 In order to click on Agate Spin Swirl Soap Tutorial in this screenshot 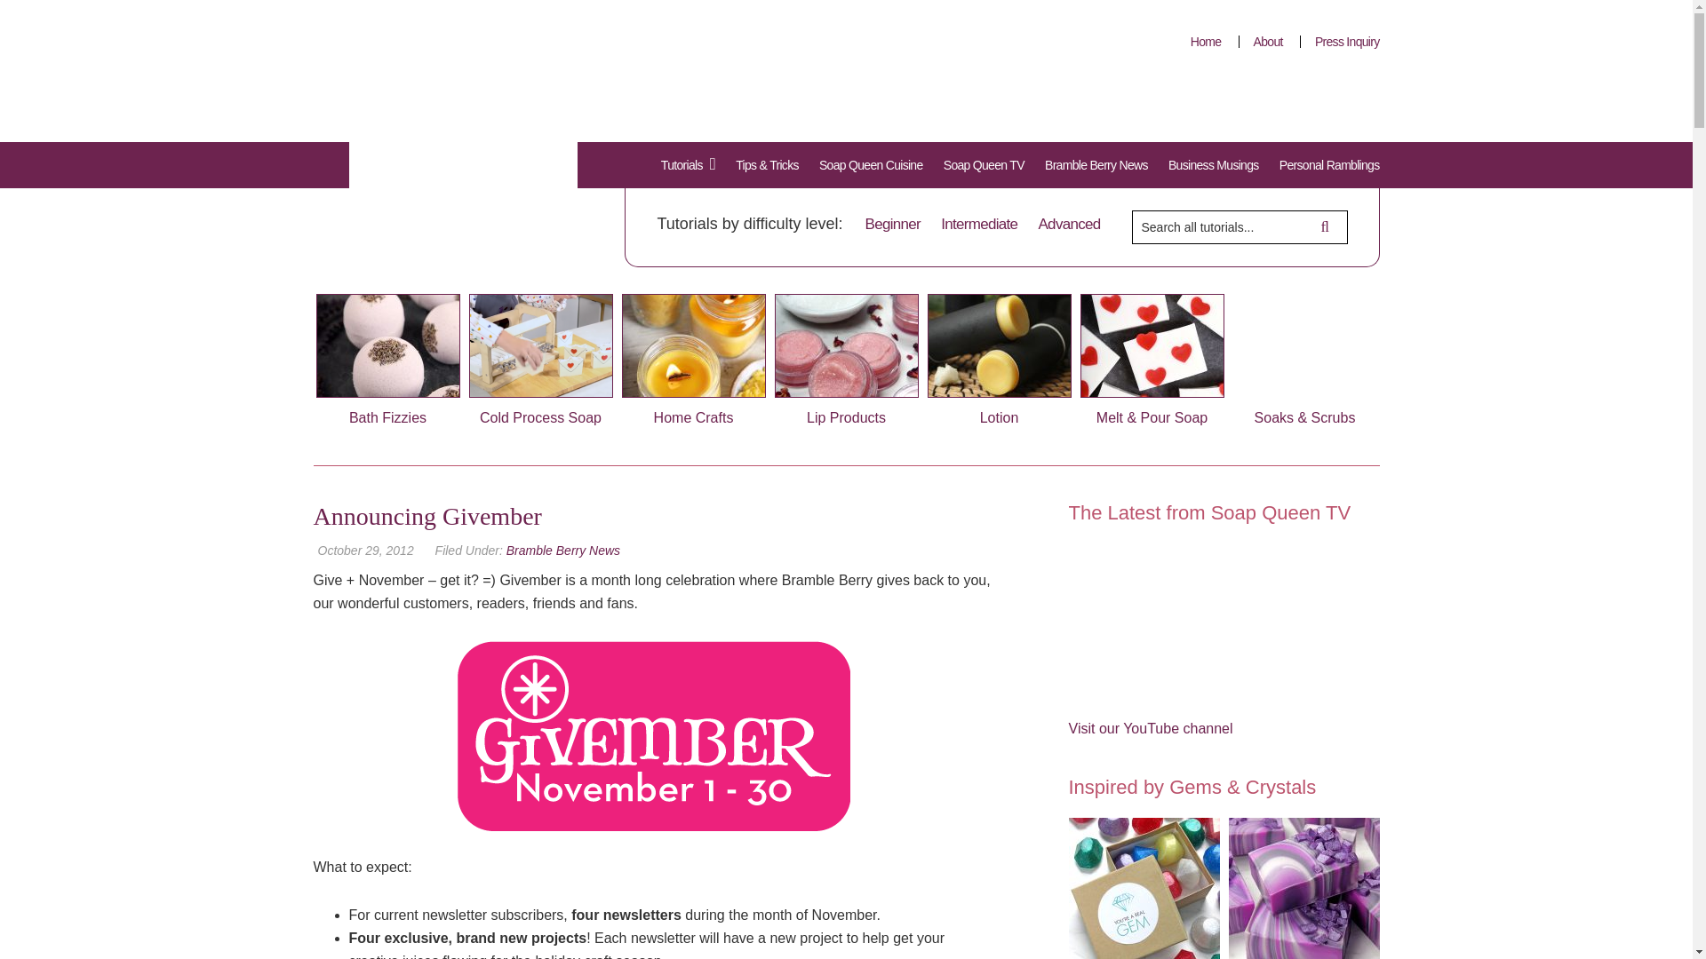, I will do `click(1303, 888)`.